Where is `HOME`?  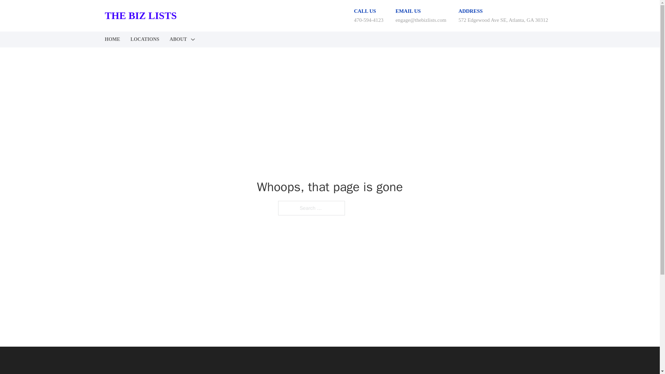 HOME is located at coordinates (112, 39).